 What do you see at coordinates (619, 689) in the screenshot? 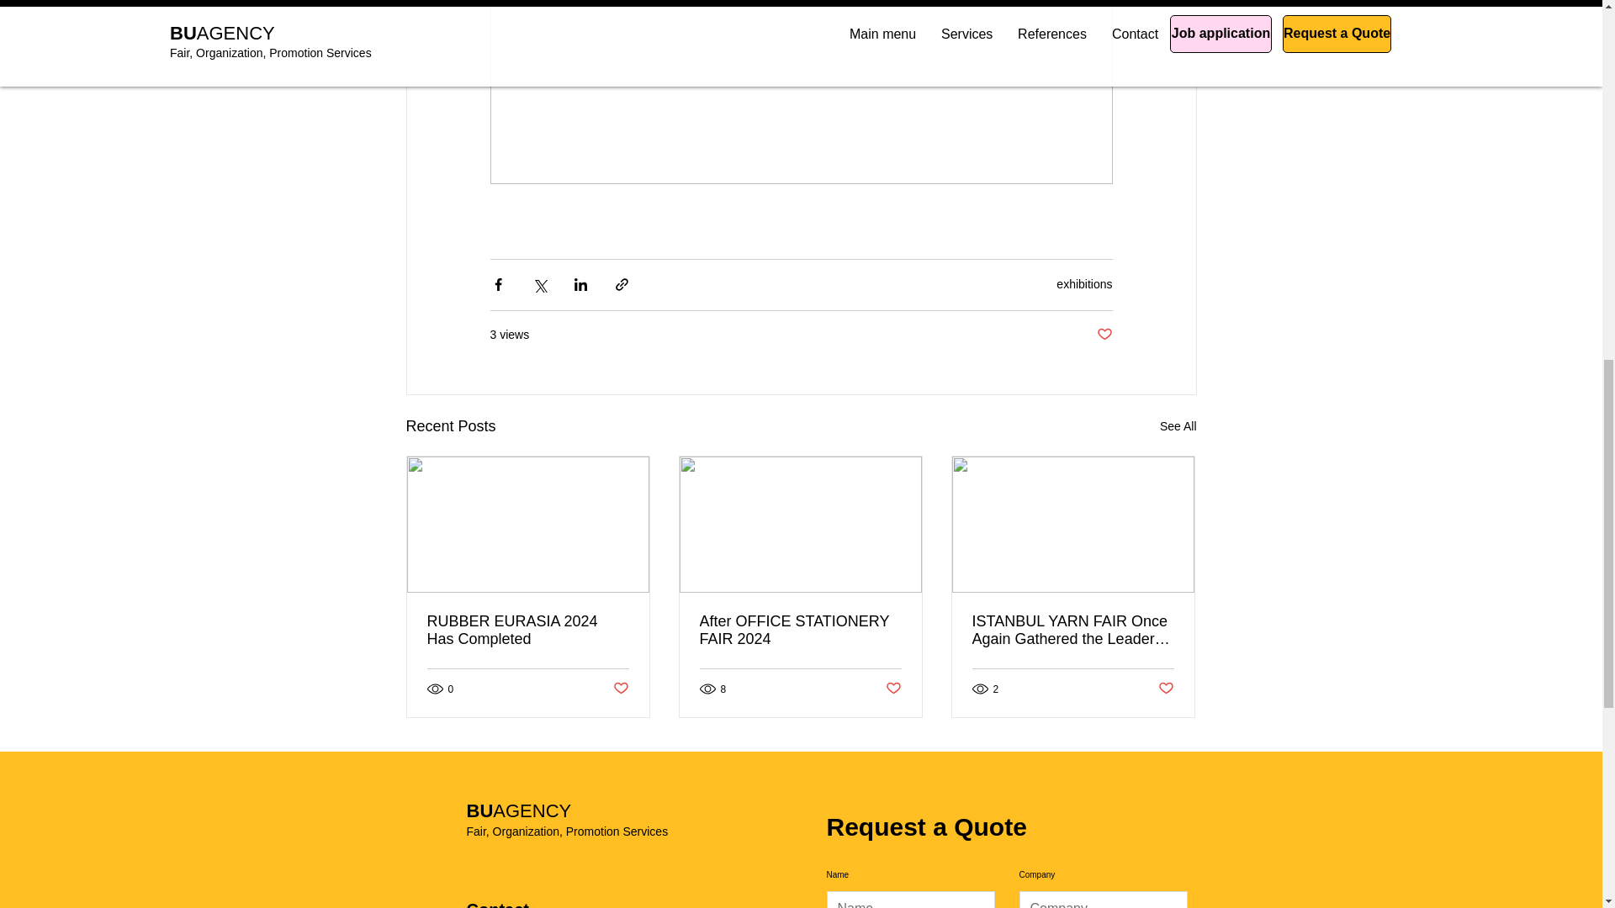
I see `Post not marked as liked` at bounding box center [619, 689].